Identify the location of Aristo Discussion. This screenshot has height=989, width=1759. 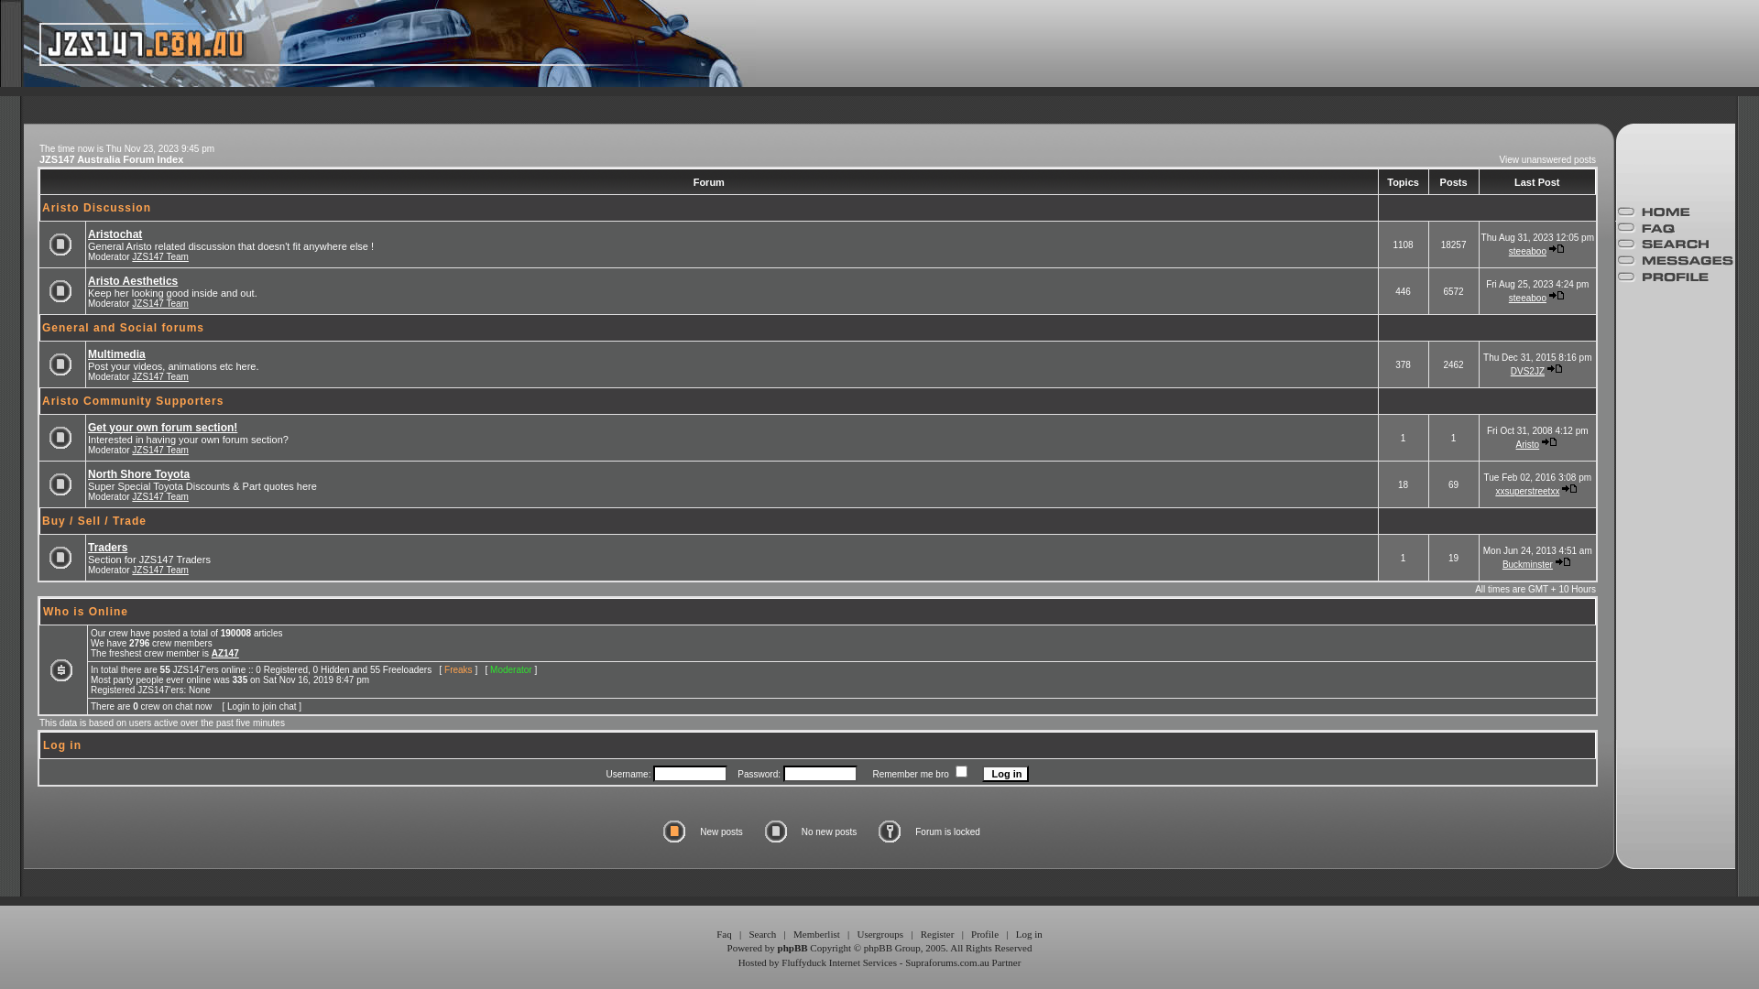
(97, 208).